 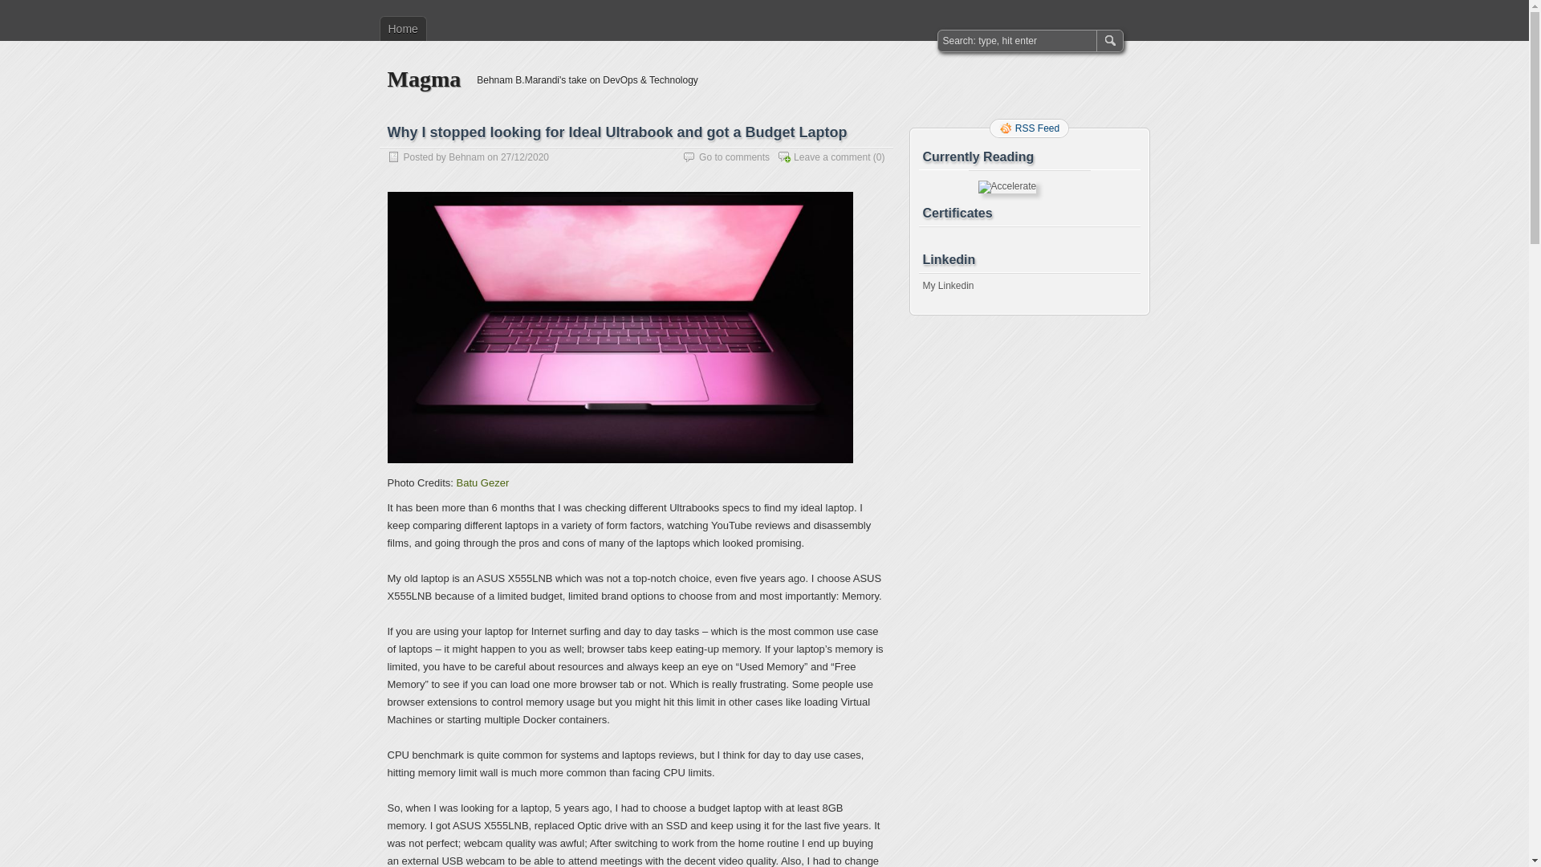 I want to click on Go to comments, so click(x=734, y=157).